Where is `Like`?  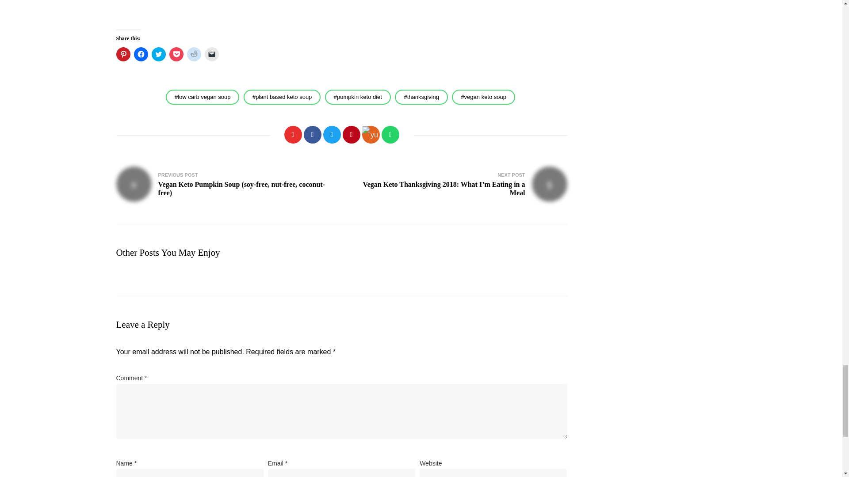
Like is located at coordinates (292, 135).